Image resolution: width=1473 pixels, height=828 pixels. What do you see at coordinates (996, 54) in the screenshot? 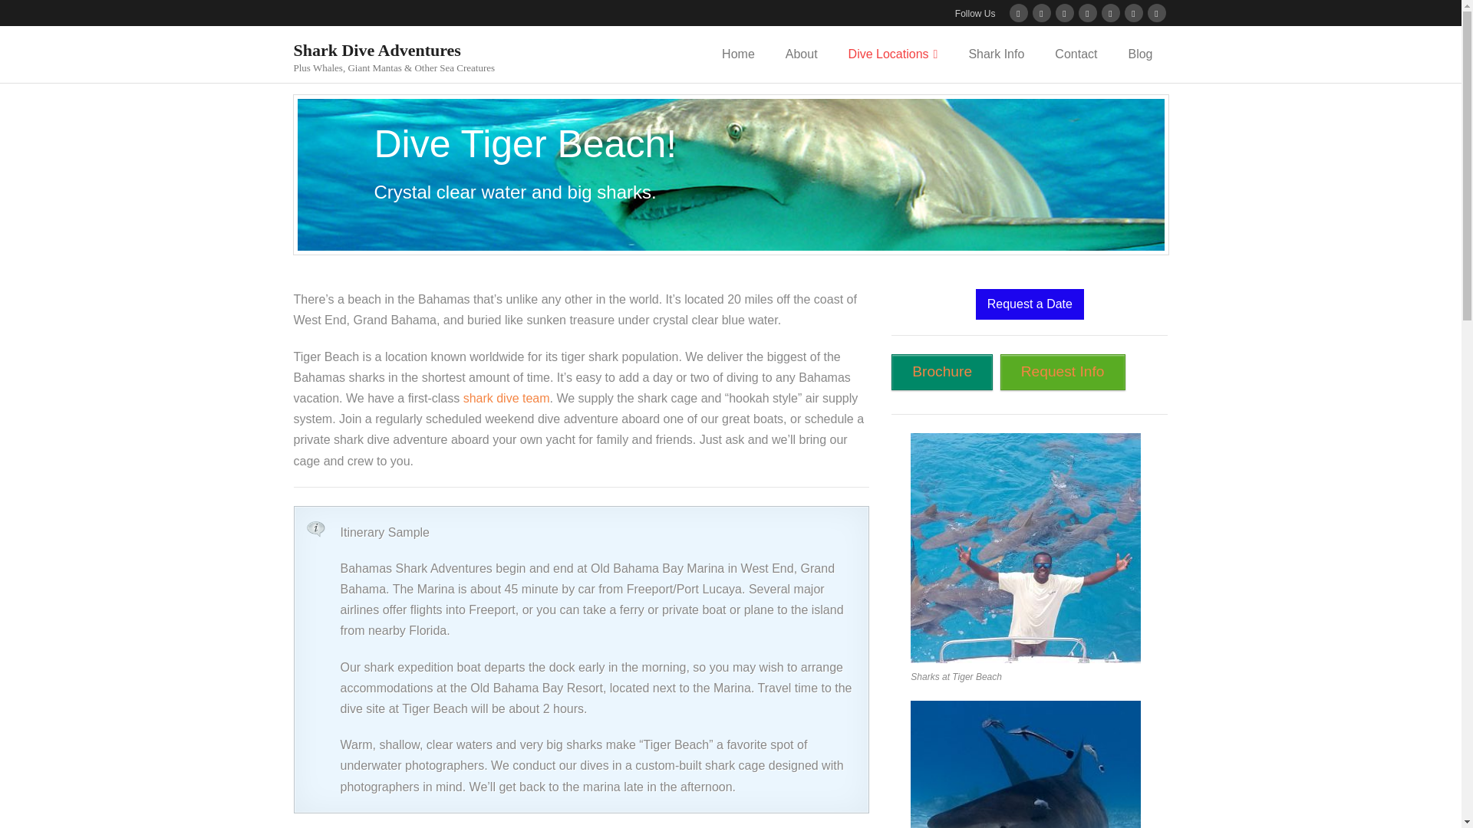
I see `Shark Info` at bounding box center [996, 54].